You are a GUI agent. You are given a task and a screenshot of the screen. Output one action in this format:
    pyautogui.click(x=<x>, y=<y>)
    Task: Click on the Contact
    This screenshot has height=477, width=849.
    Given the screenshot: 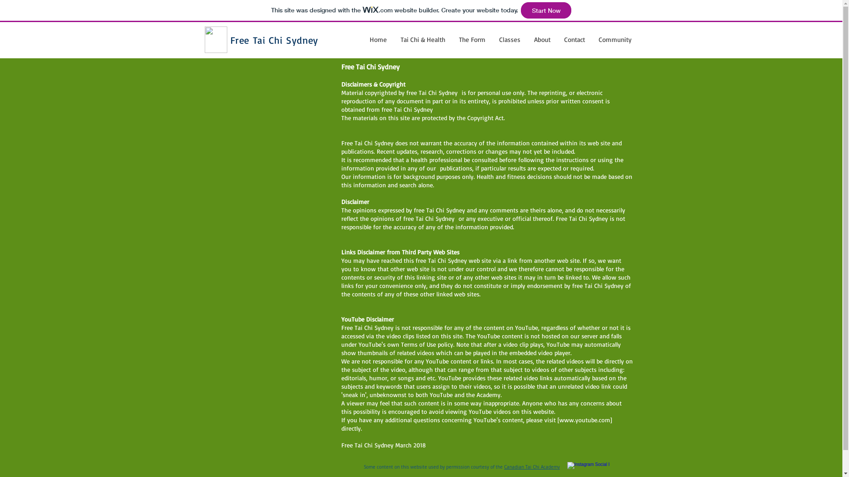 What is the action you would take?
    pyautogui.click(x=574, y=40)
    